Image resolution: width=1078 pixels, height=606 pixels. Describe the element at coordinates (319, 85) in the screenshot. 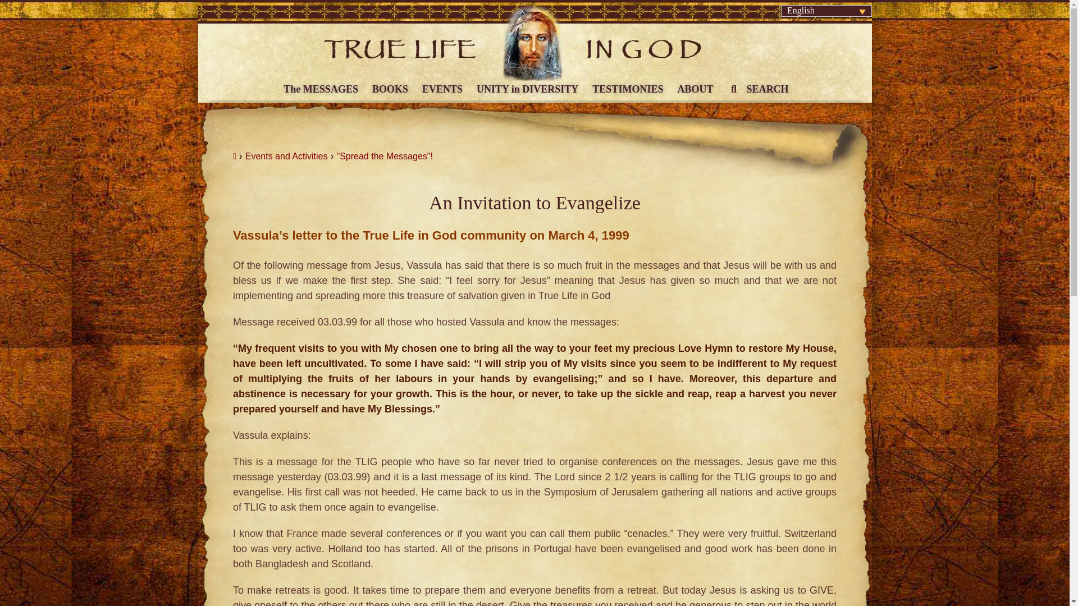

I see `The MESSAGES` at that location.